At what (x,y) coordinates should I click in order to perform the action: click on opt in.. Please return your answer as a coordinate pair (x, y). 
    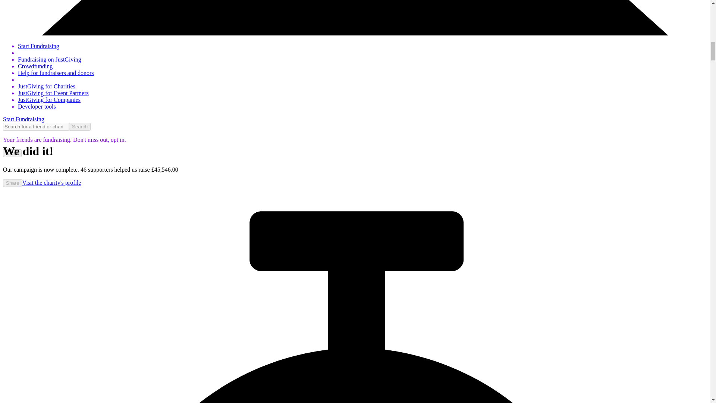
    Looking at the image, I should click on (117, 140).